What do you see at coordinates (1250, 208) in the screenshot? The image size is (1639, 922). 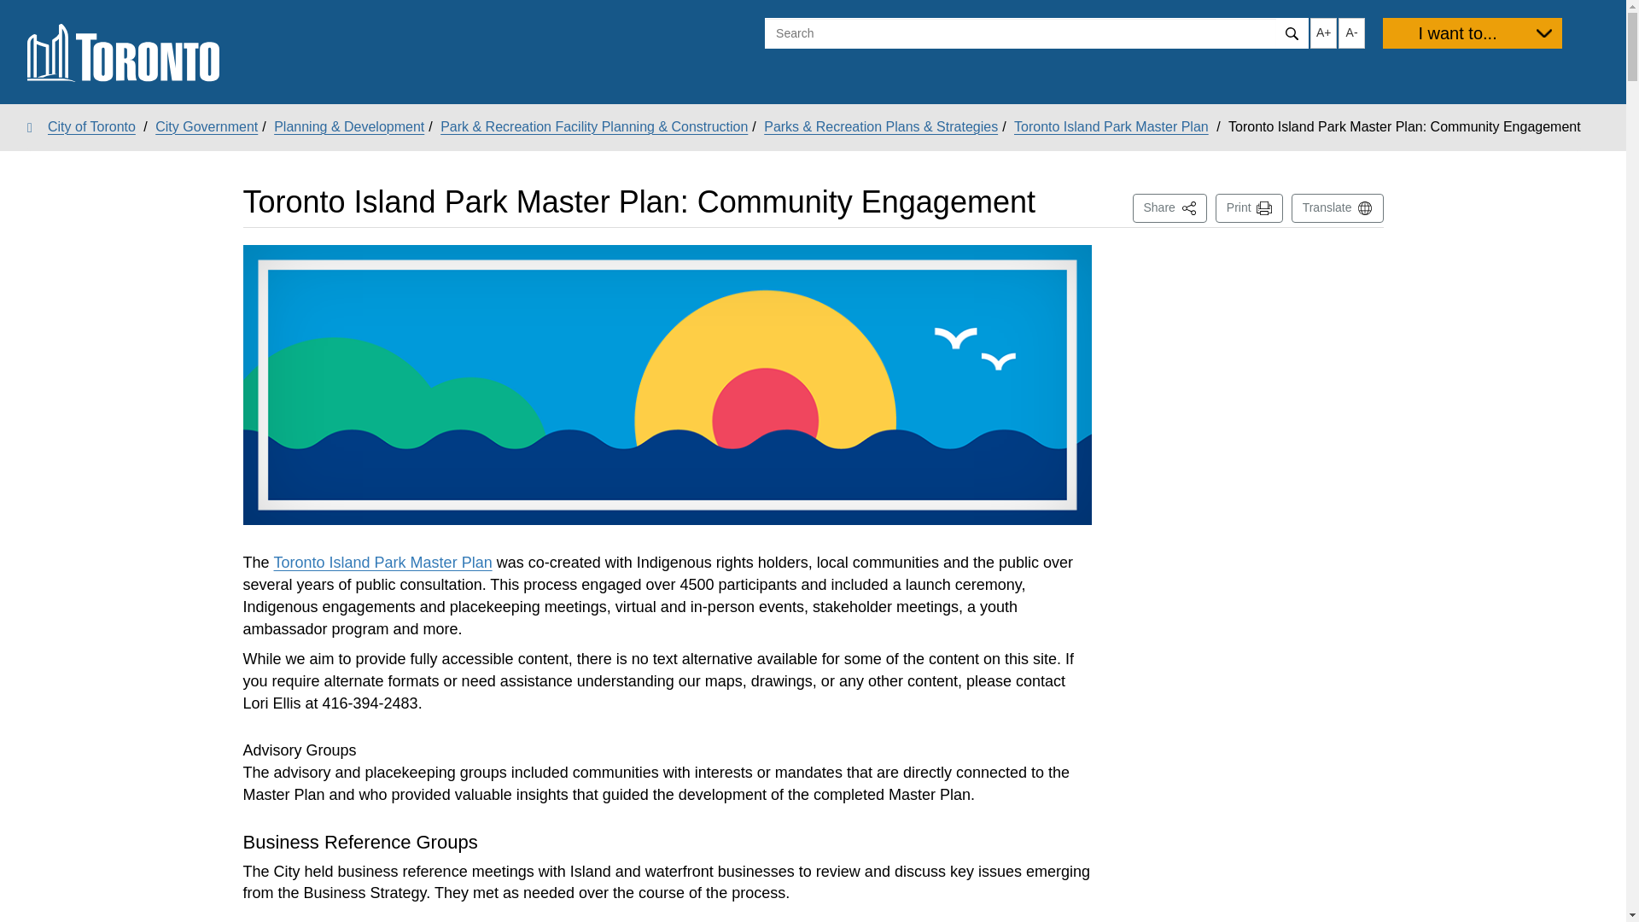 I see `Print` at bounding box center [1250, 208].